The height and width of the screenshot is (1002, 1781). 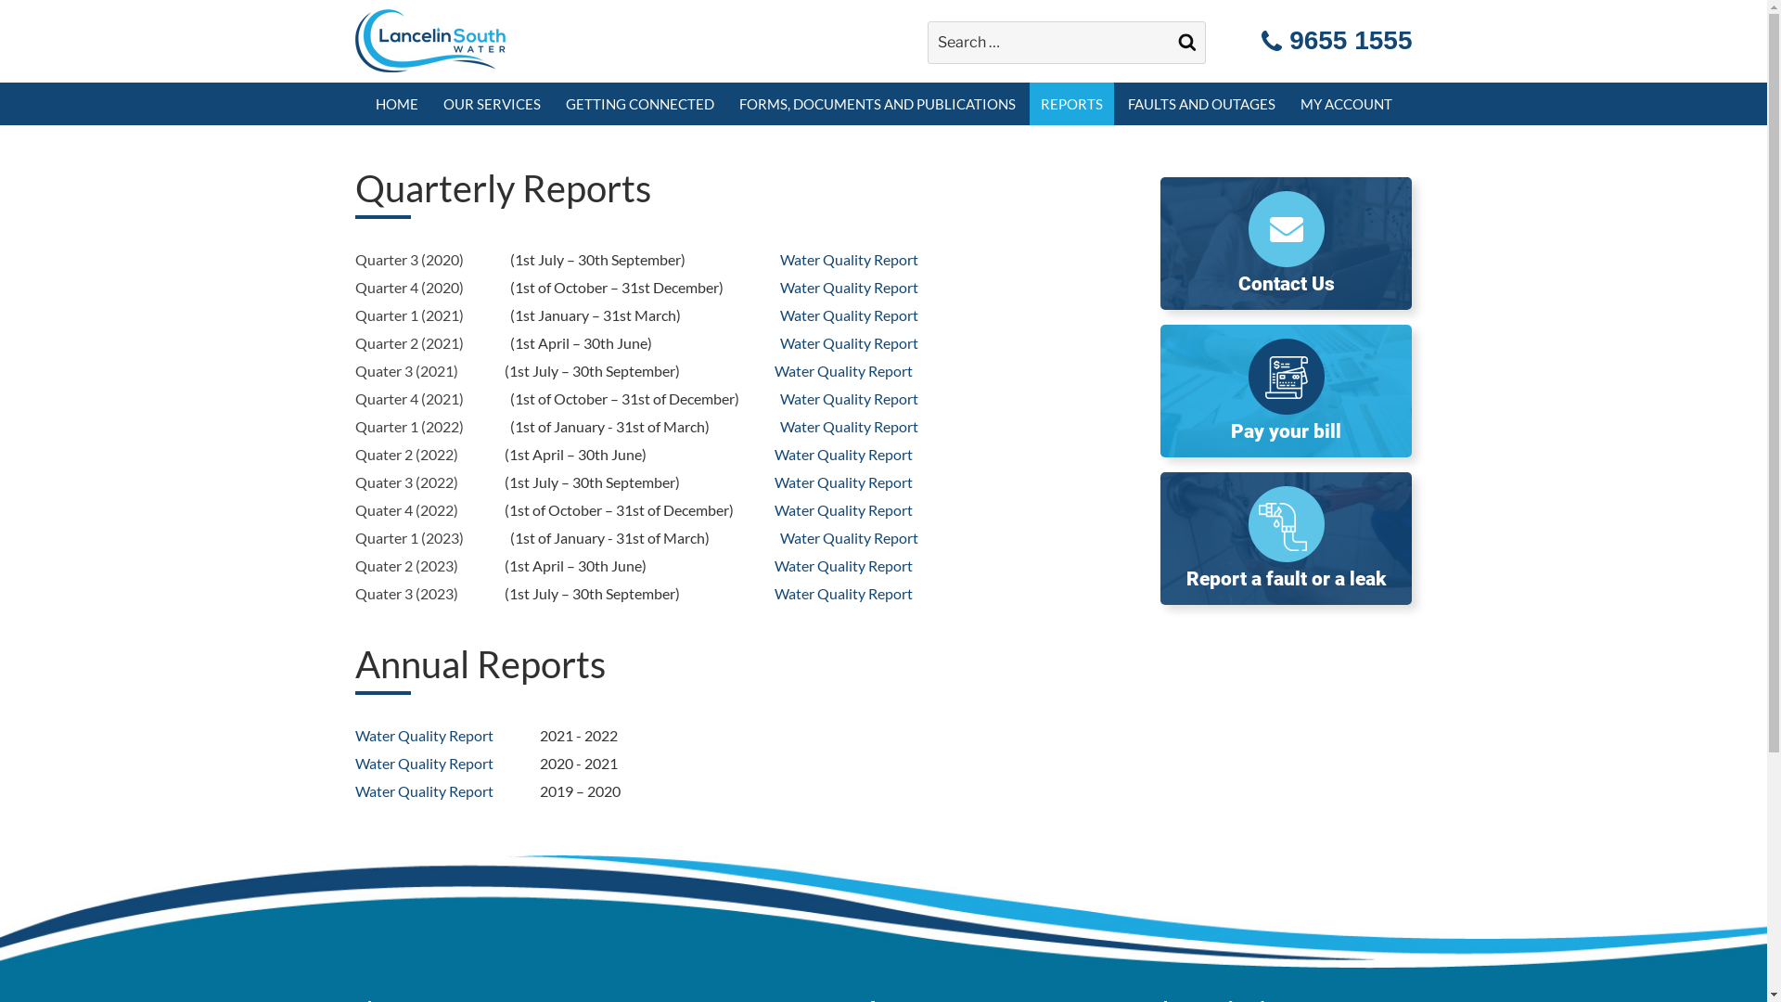 What do you see at coordinates (850, 315) in the screenshot?
I see `Water Quality Report` at bounding box center [850, 315].